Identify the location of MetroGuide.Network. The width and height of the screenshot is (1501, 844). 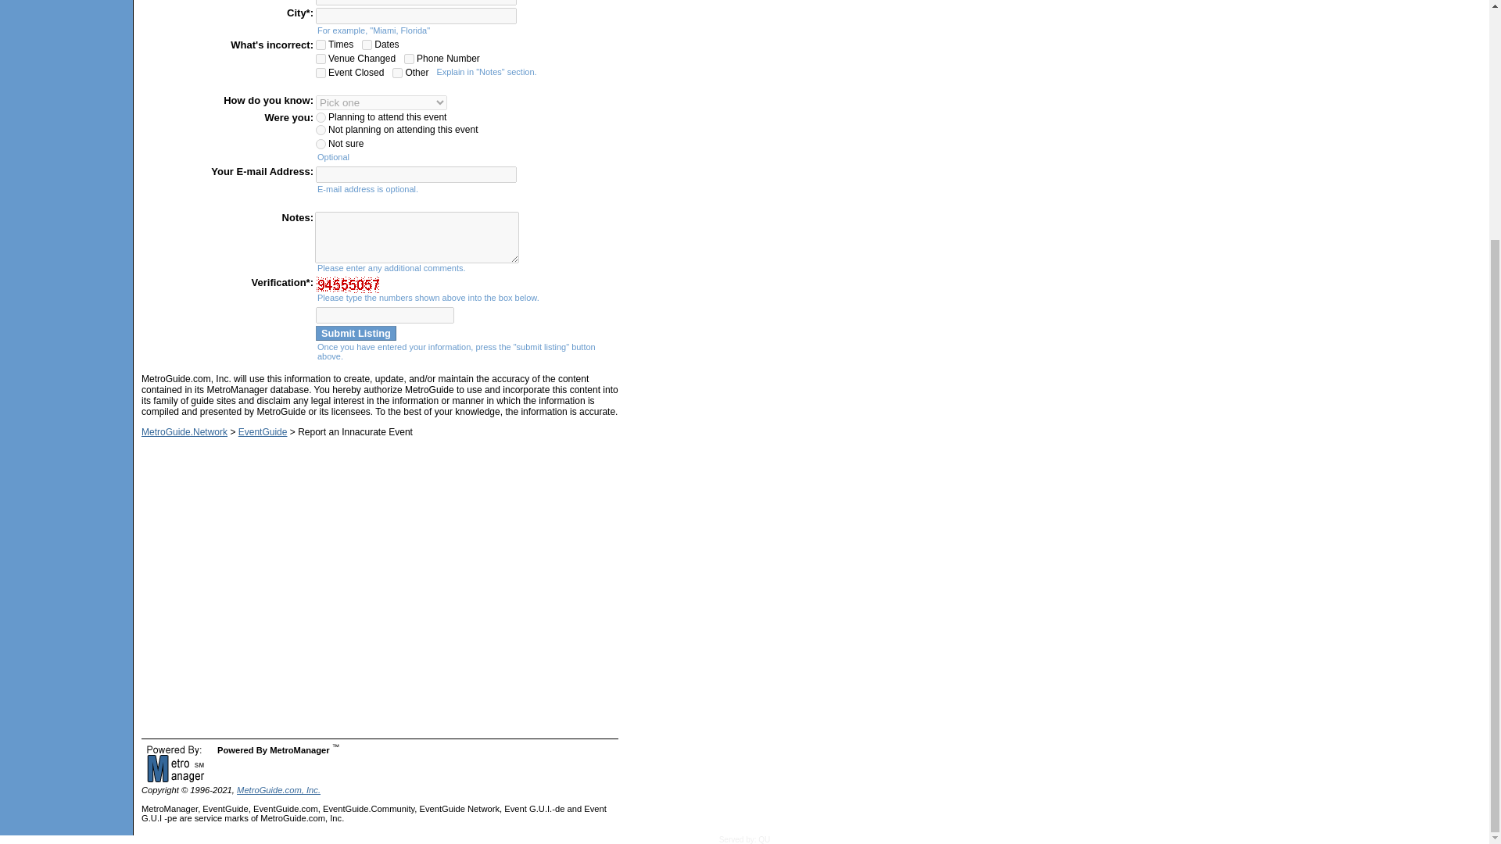
(184, 432).